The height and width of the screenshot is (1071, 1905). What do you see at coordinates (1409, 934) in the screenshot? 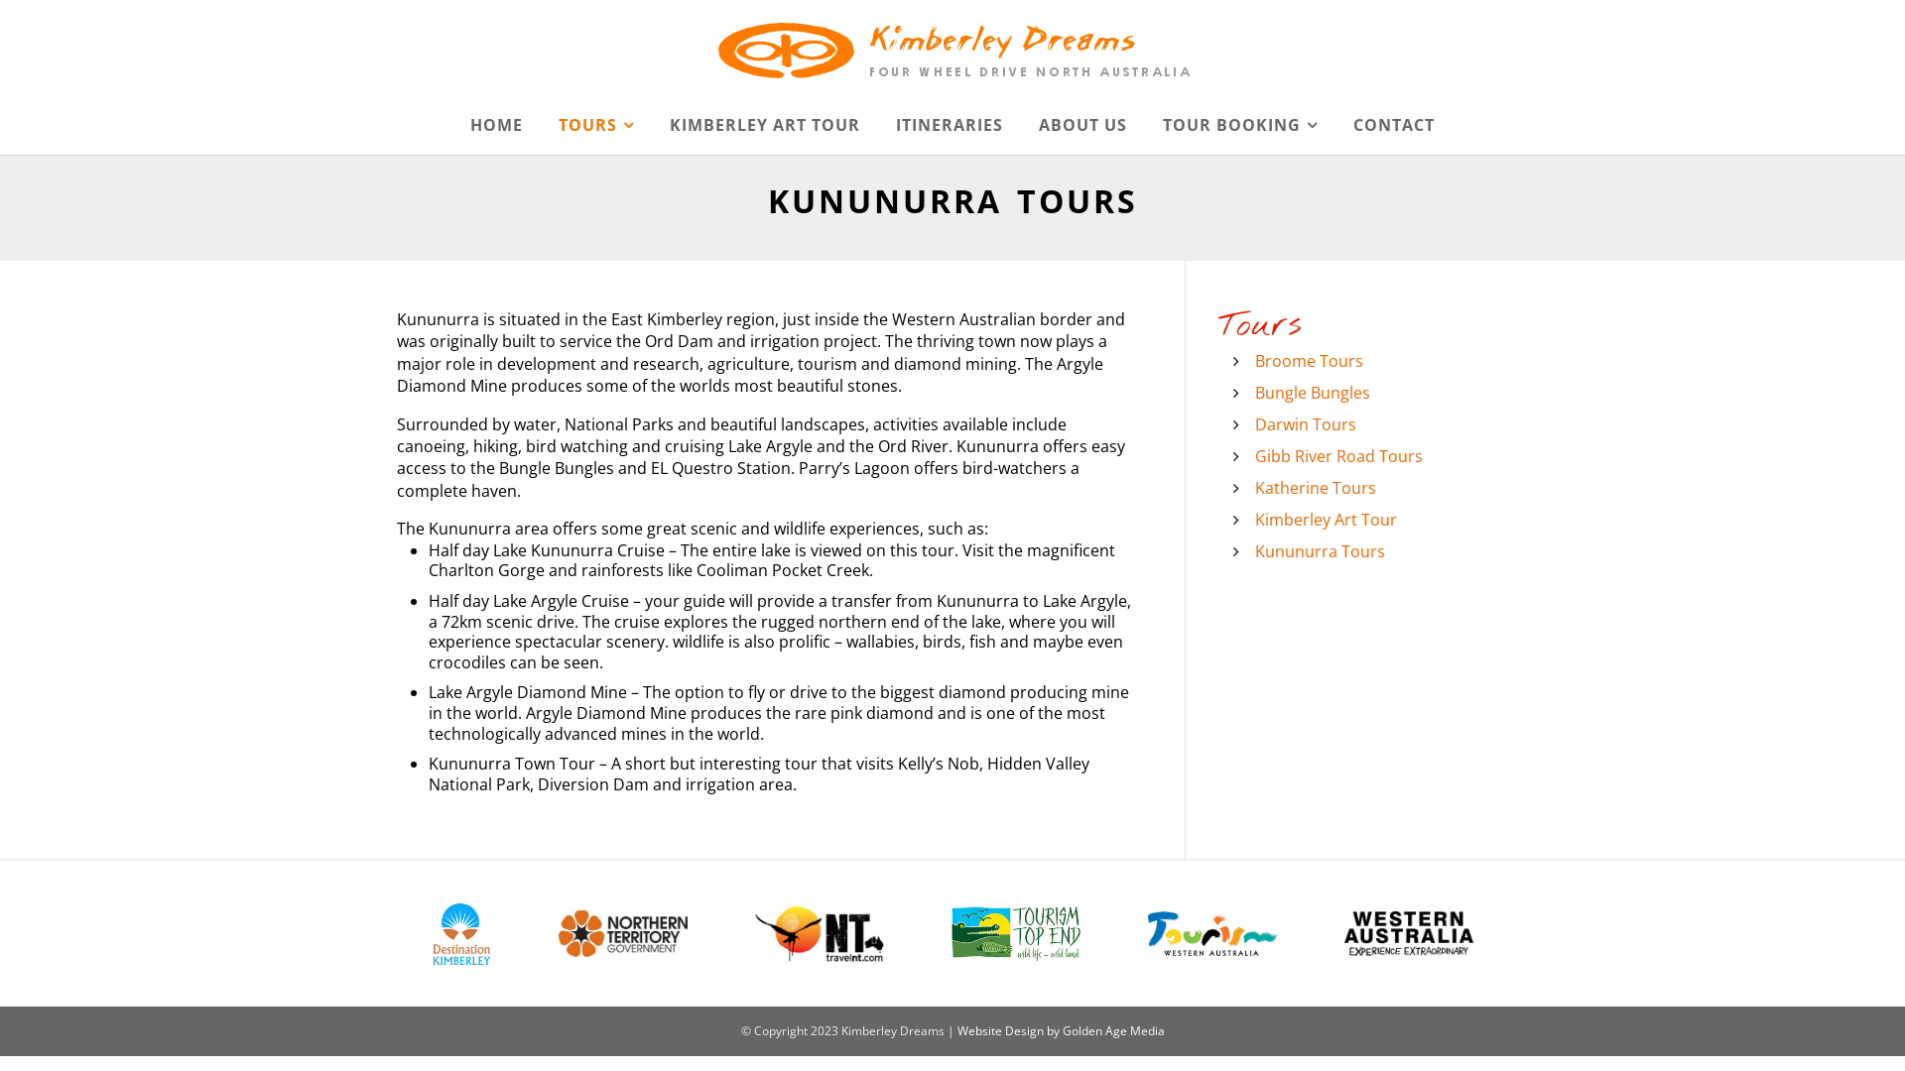
I see `Western Australia` at bounding box center [1409, 934].